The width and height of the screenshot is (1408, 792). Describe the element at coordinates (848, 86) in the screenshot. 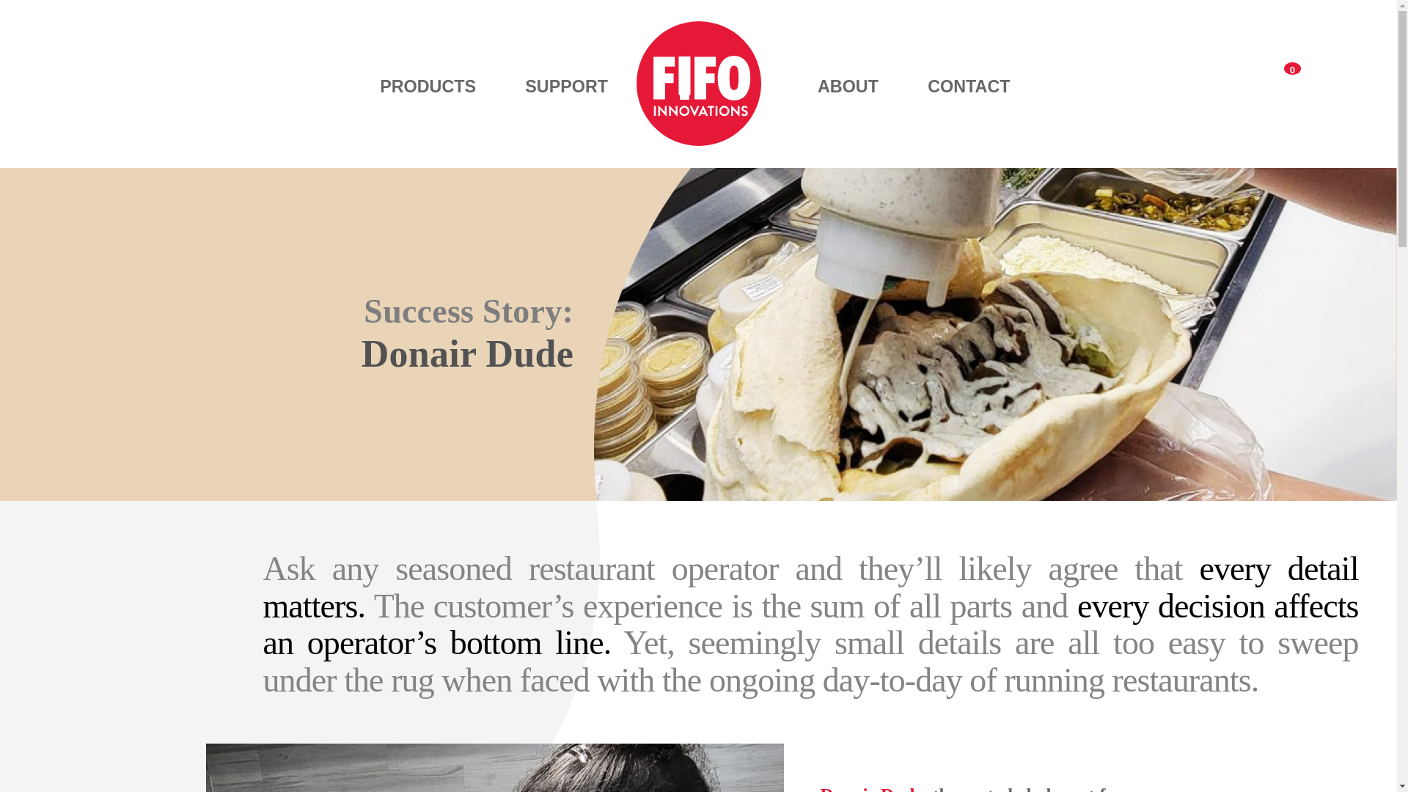

I see `ABOUT` at that location.